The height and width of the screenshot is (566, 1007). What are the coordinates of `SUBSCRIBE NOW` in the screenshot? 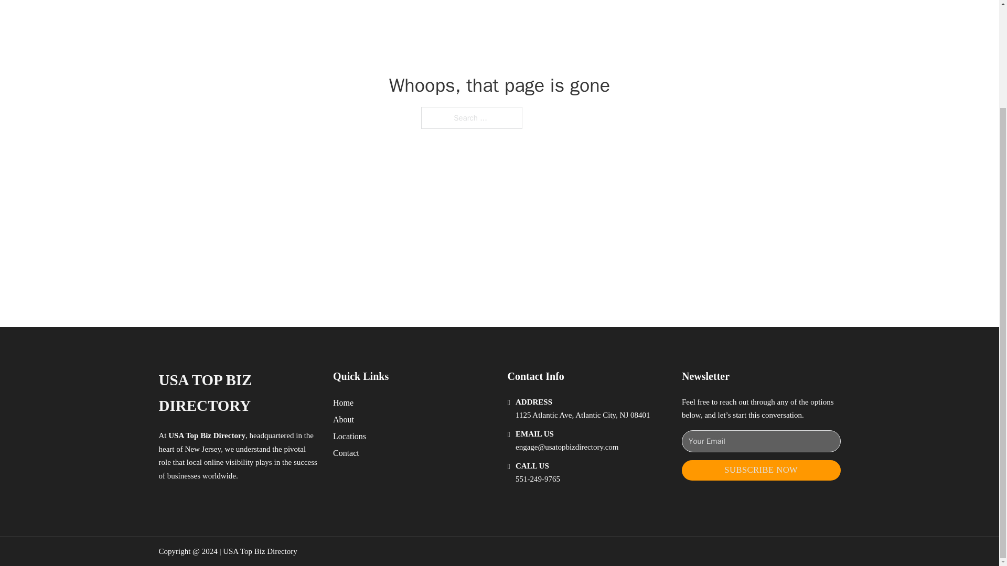 It's located at (761, 470).